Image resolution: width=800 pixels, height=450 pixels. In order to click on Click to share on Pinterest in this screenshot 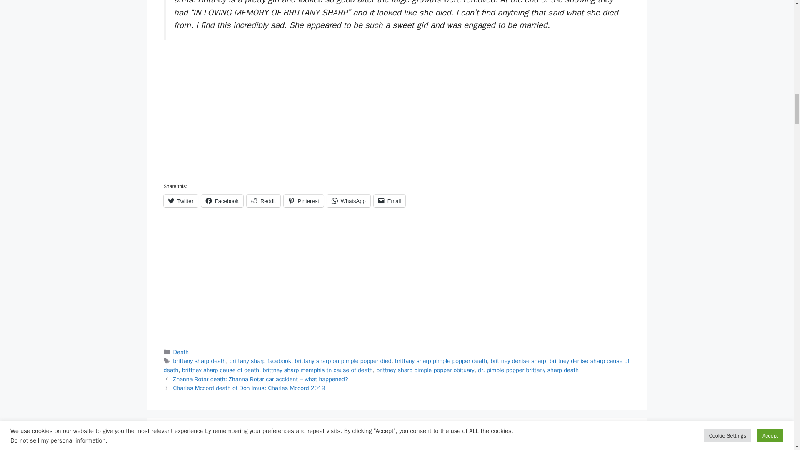, I will do `click(303, 200)`.